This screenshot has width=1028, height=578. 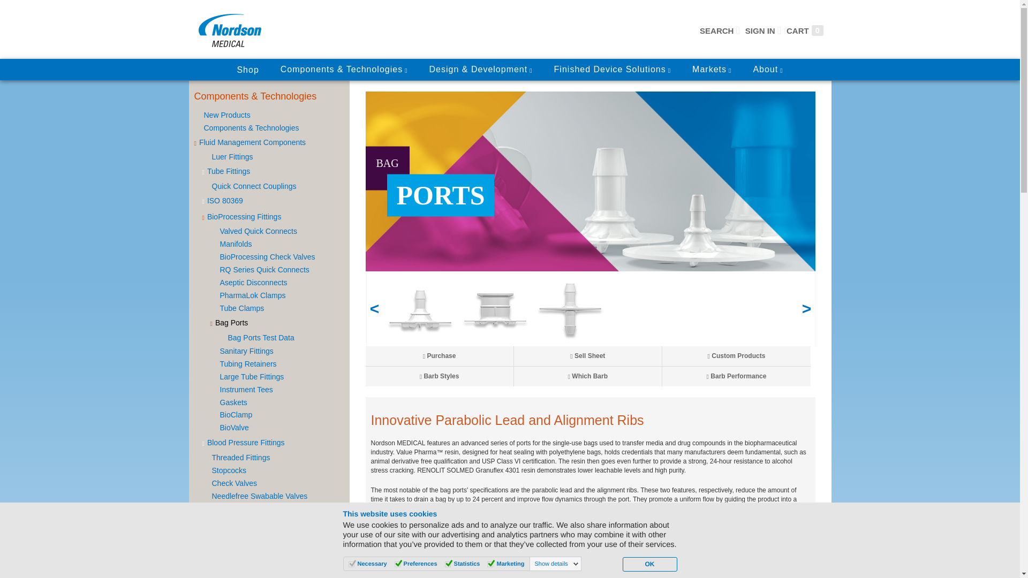 What do you see at coordinates (556, 564) in the screenshot?
I see `Show details` at bounding box center [556, 564].